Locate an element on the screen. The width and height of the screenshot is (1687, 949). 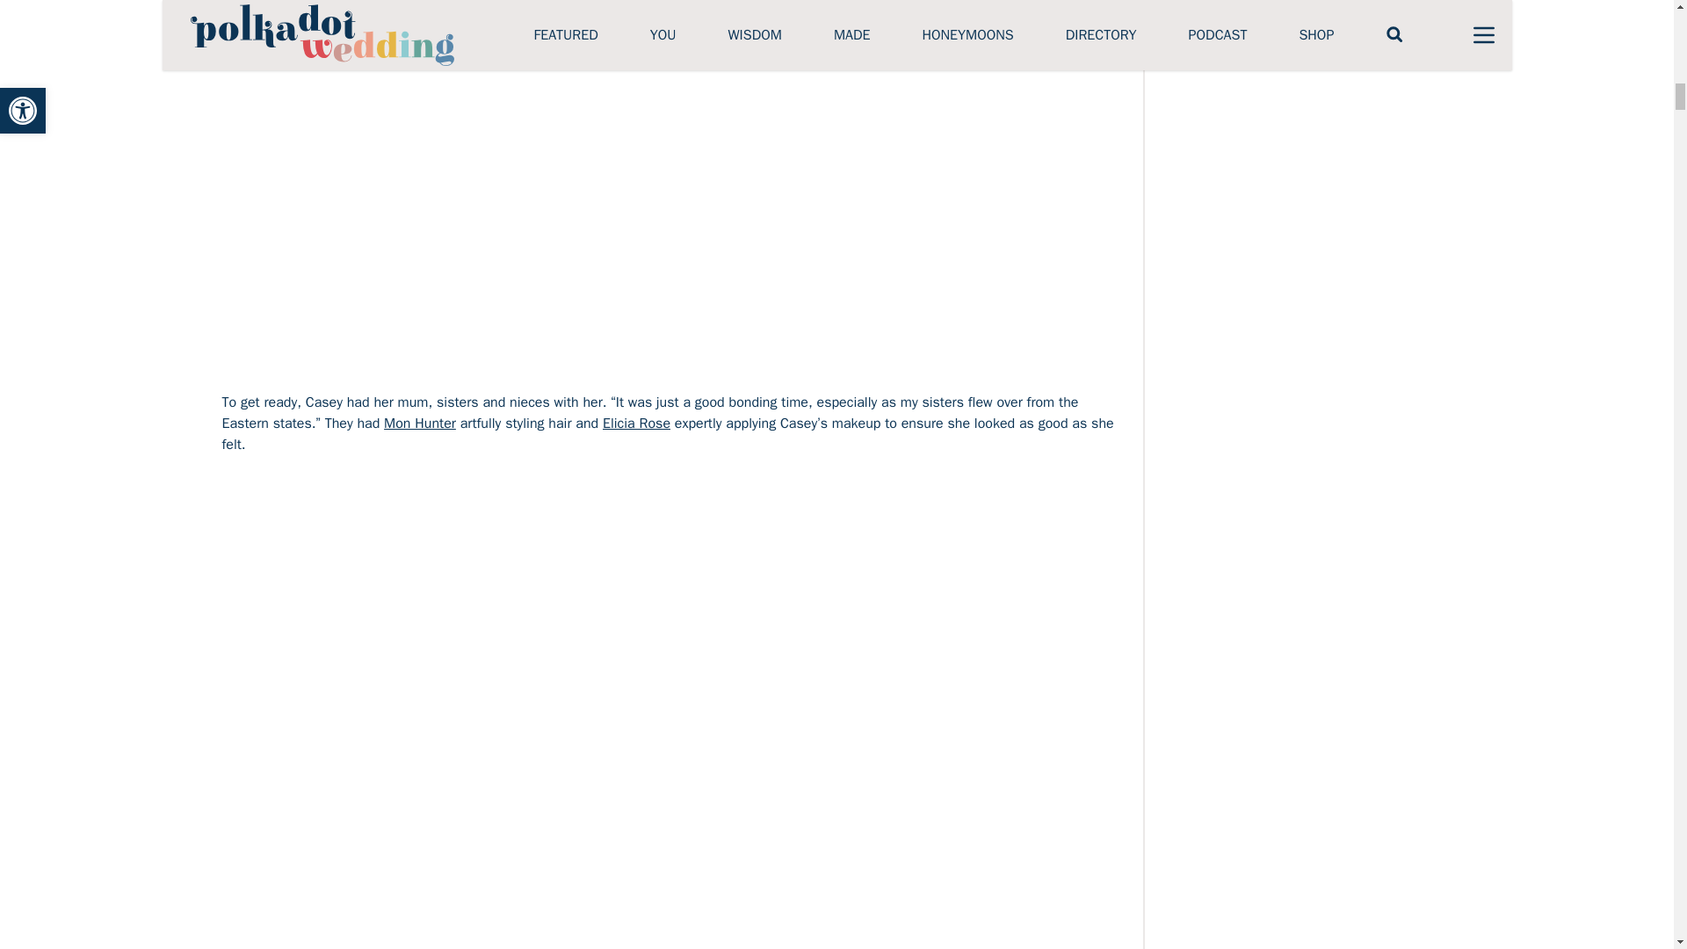
Mon Hunter is located at coordinates (420, 424).